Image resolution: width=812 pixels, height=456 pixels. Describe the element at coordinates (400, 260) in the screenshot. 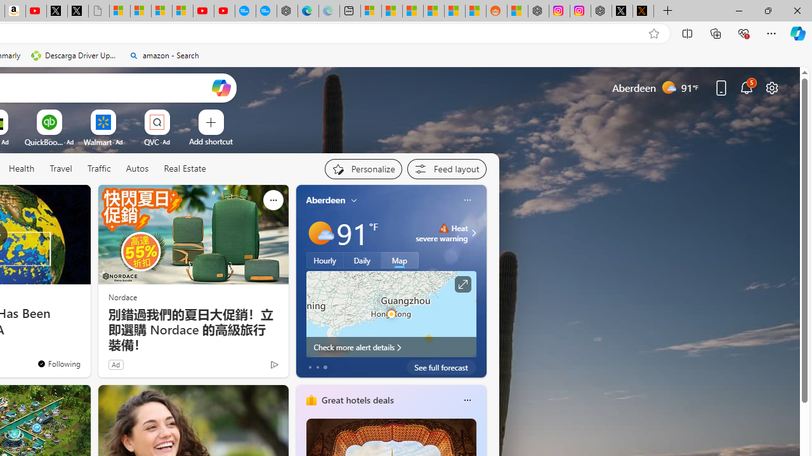

I see `Map` at that location.